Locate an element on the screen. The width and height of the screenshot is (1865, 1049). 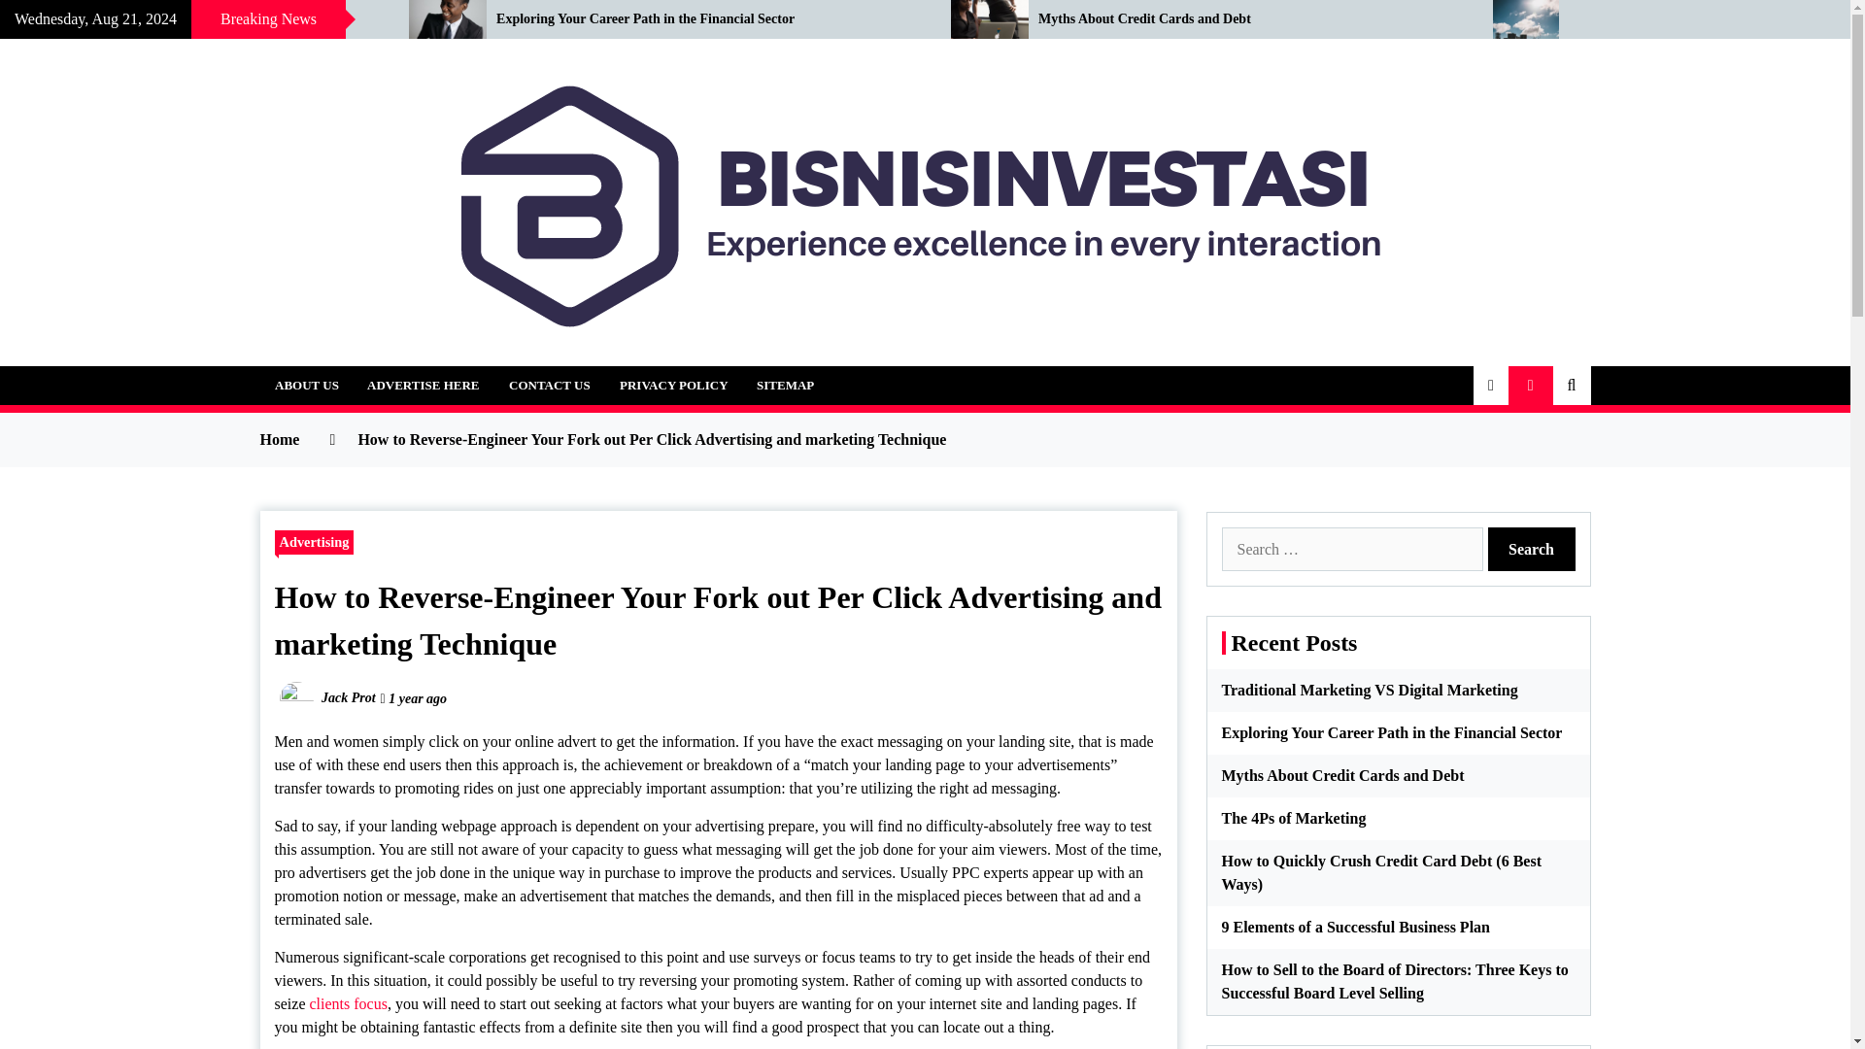
Exploring Your Career Path in the Financial Sector is located at coordinates (708, 19).